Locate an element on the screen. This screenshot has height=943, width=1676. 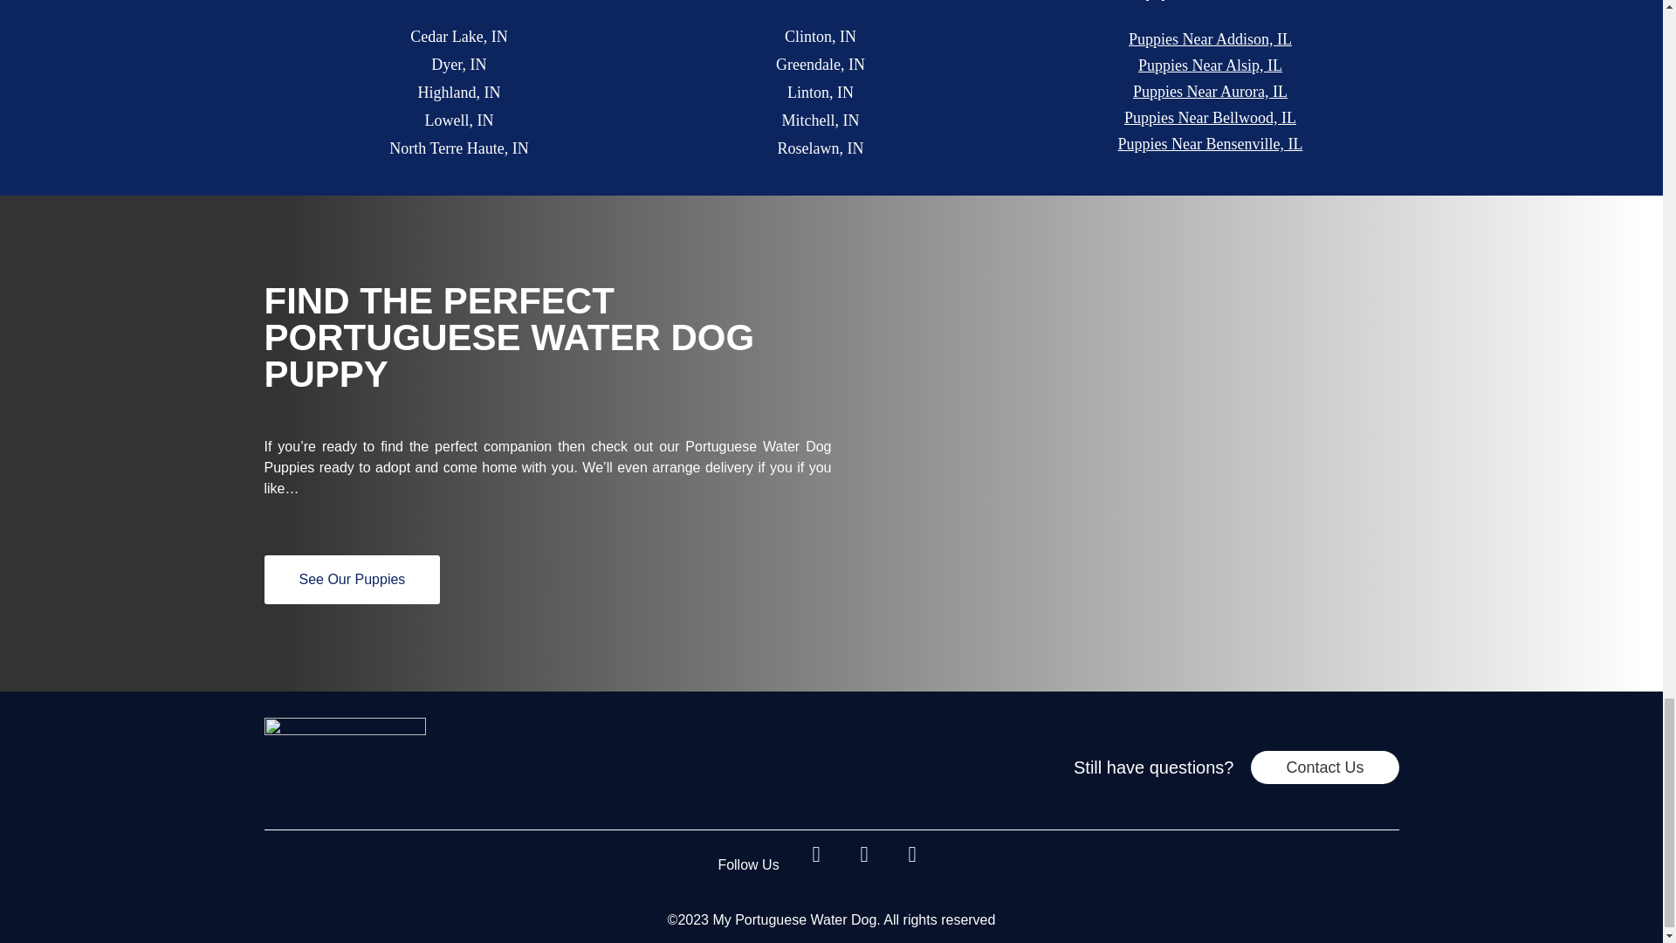
Puppies Near Aurora, IL is located at coordinates (1210, 91).